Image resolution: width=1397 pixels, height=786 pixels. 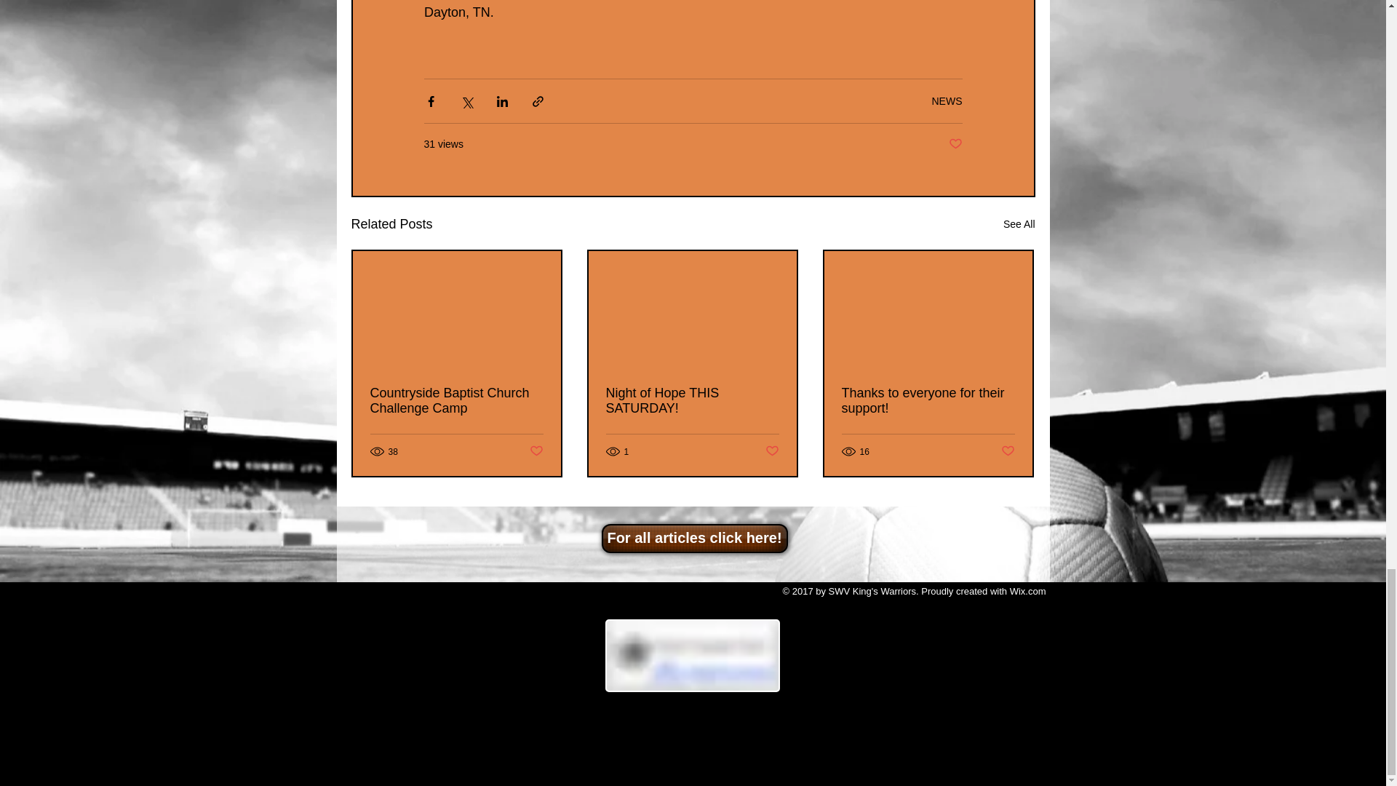 I want to click on Night of Hope THIS SATURDAY!, so click(x=691, y=401).